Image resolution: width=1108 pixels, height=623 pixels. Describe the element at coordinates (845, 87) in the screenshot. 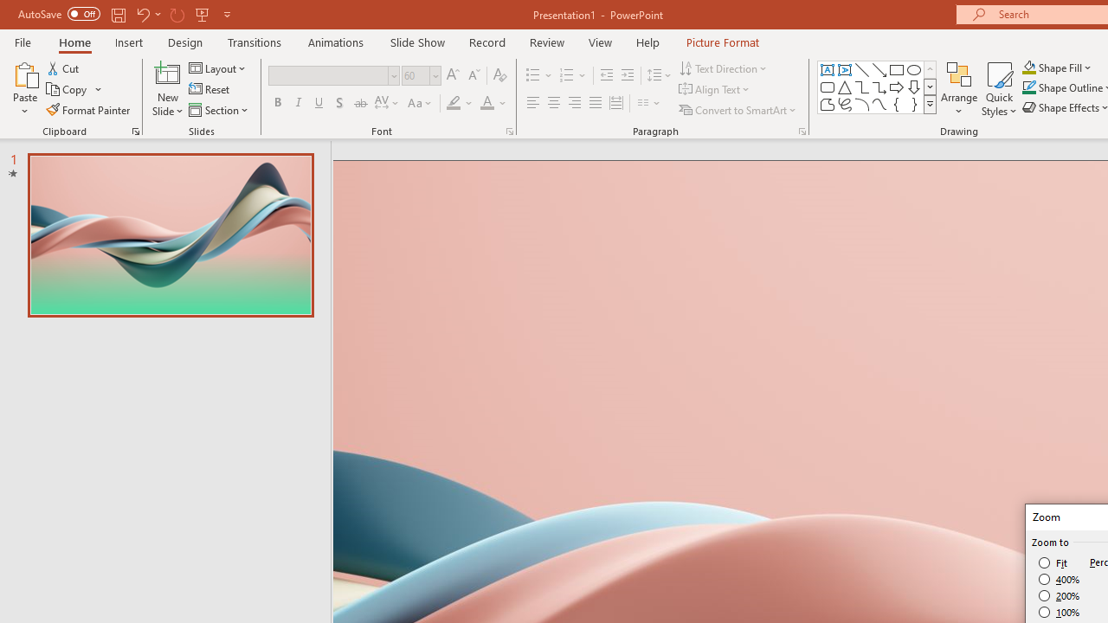

I see `Isosceles Triangle` at that location.